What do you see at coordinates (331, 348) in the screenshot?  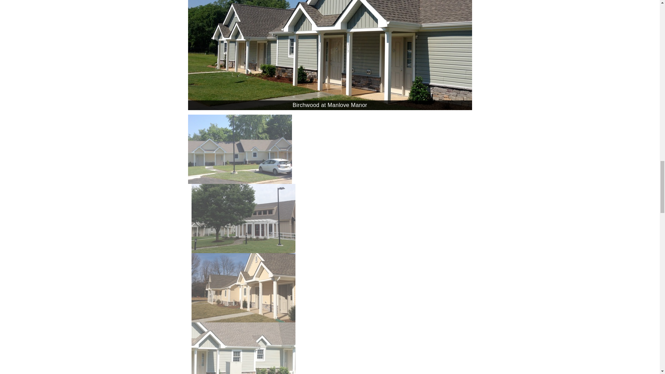 I see `Birchwood at Manlove Manor` at bounding box center [331, 348].